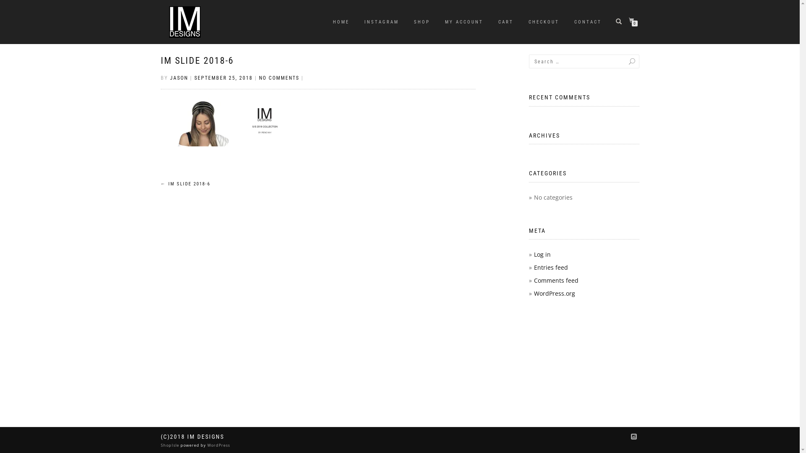  I want to click on Comments feed, so click(556, 280).